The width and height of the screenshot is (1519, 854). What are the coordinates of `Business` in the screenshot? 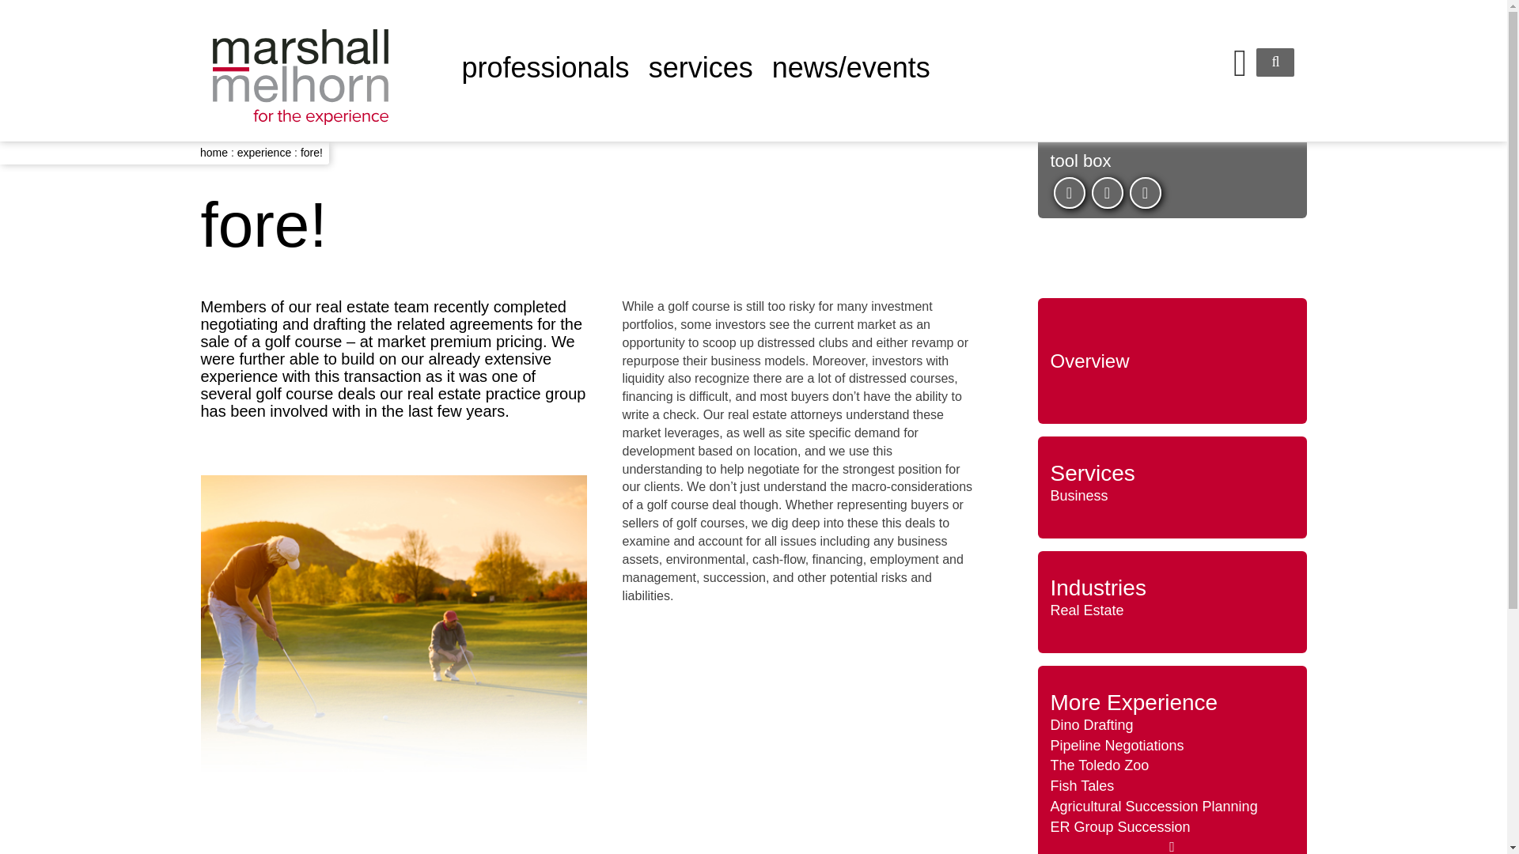 It's located at (1079, 495).